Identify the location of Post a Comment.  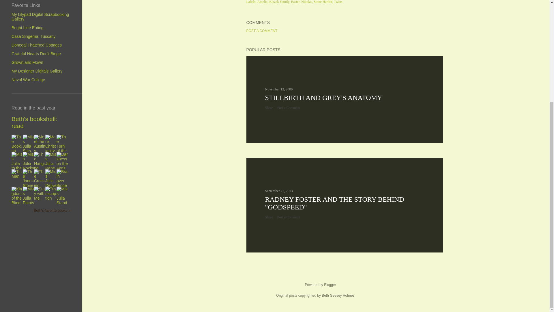
(289, 217).